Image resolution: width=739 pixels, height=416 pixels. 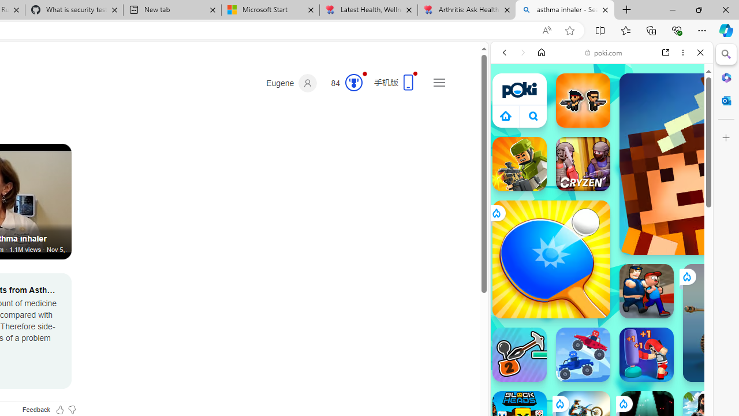 What do you see at coordinates (604, 52) in the screenshot?
I see `poki.com` at bounding box center [604, 52].